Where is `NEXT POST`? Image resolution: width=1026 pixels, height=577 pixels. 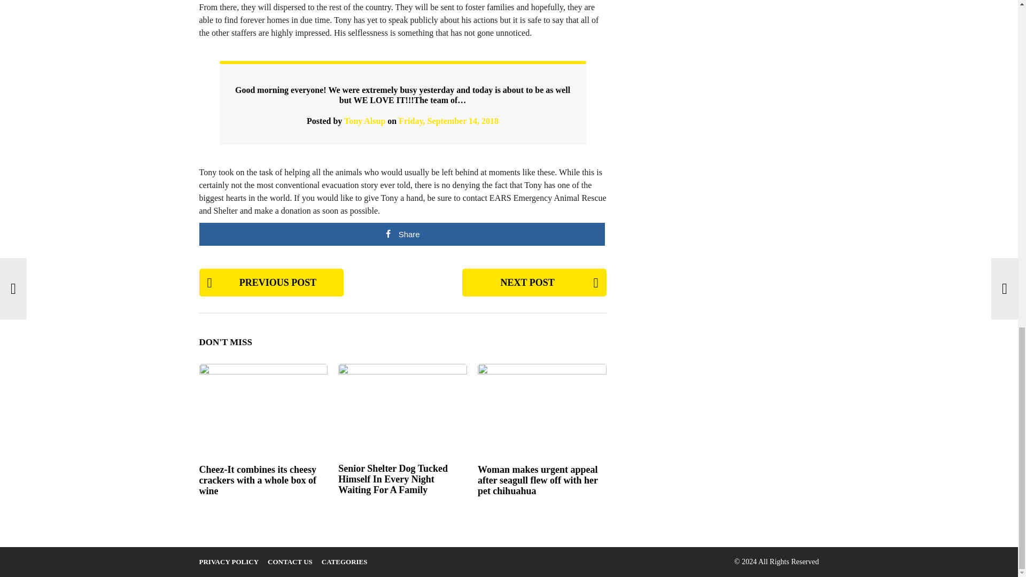
NEXT POST is located at coordinates (534, 283).